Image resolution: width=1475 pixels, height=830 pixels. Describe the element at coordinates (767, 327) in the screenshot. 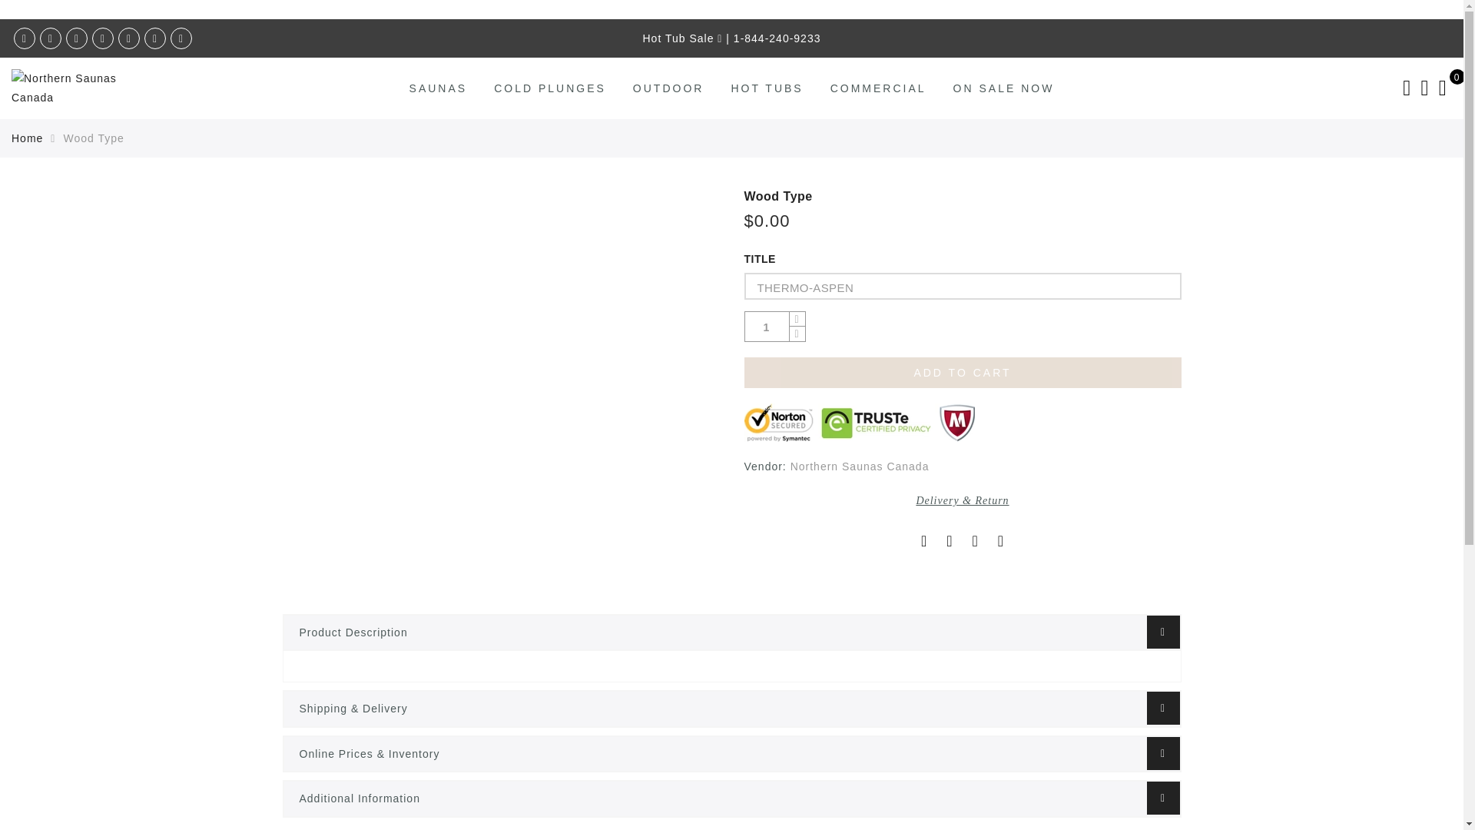

I see `1` at that location.